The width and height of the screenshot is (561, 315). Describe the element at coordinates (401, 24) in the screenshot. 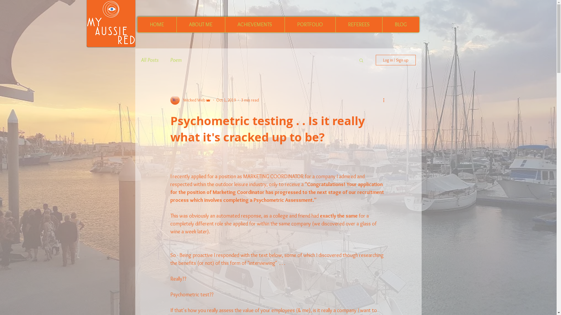

I see `BLOG` at that location.